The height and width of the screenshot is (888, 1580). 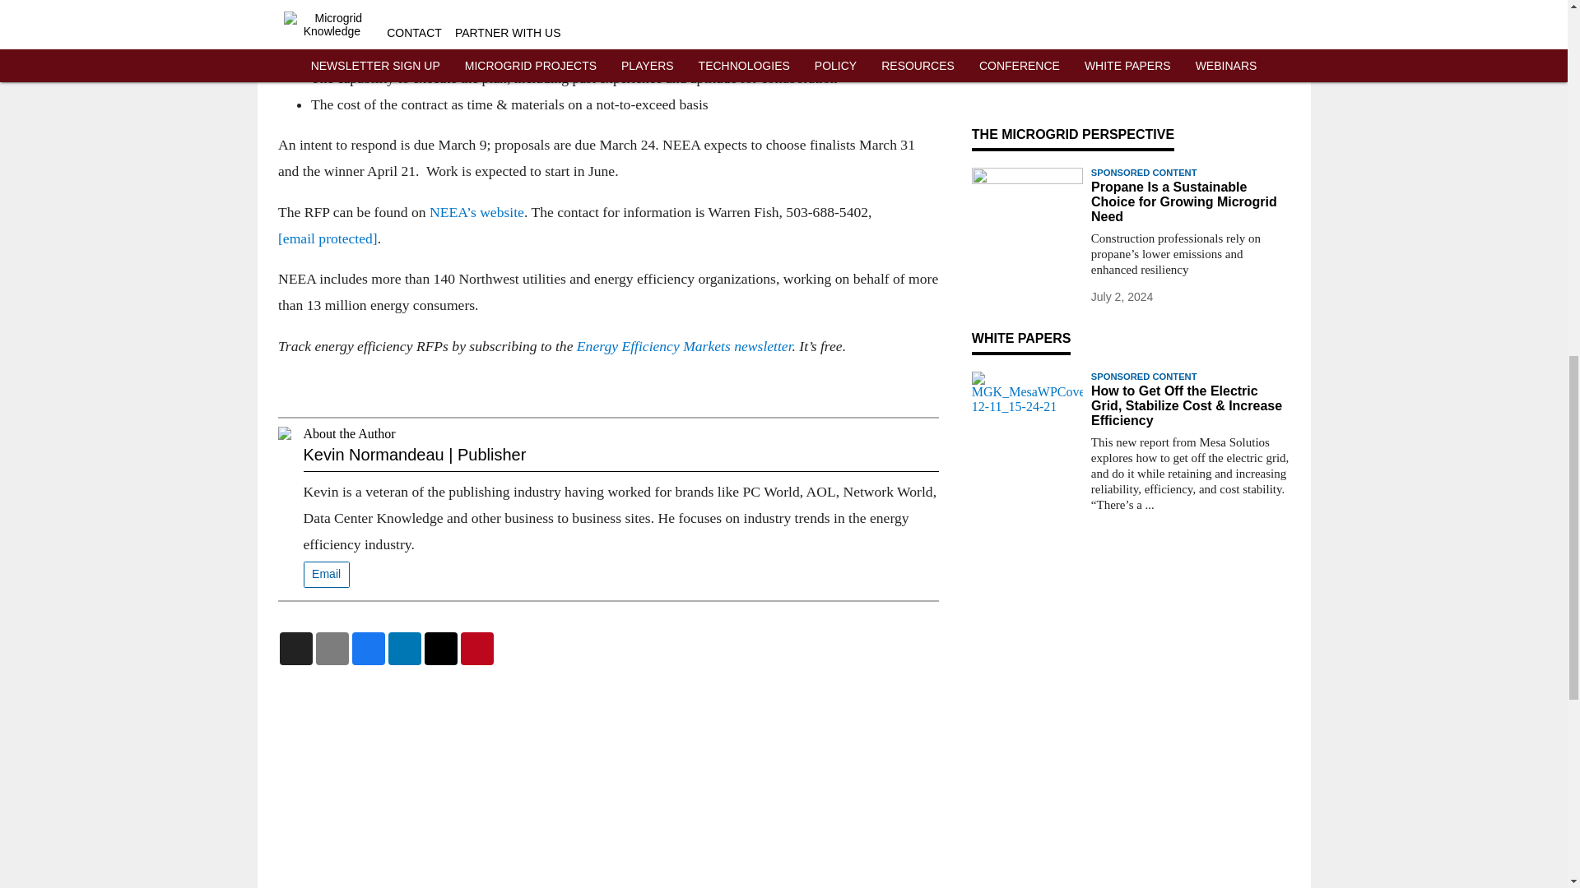 I want to click on WHITE PAPERS, so click(x=1020, y=338).